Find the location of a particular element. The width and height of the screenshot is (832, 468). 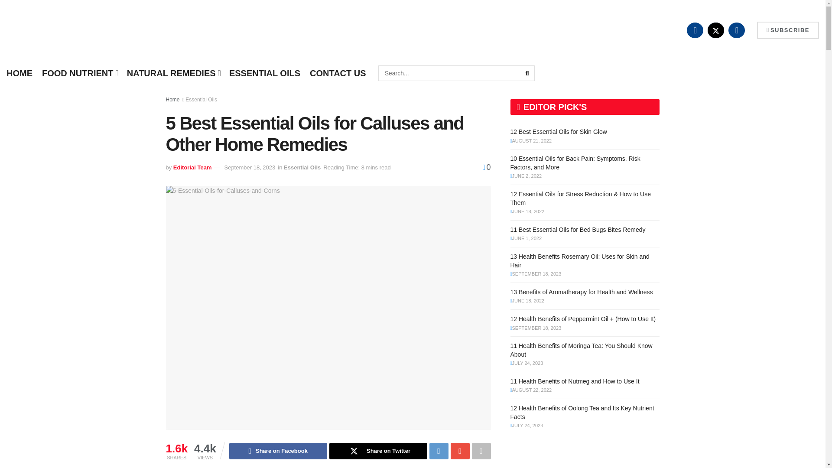

0 is located at coordinates (486, 167).